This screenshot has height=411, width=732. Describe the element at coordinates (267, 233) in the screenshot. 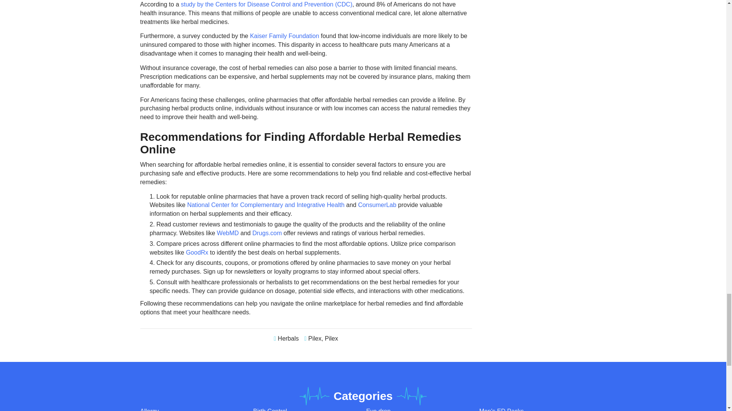

I see `Drugs.com` at that location.